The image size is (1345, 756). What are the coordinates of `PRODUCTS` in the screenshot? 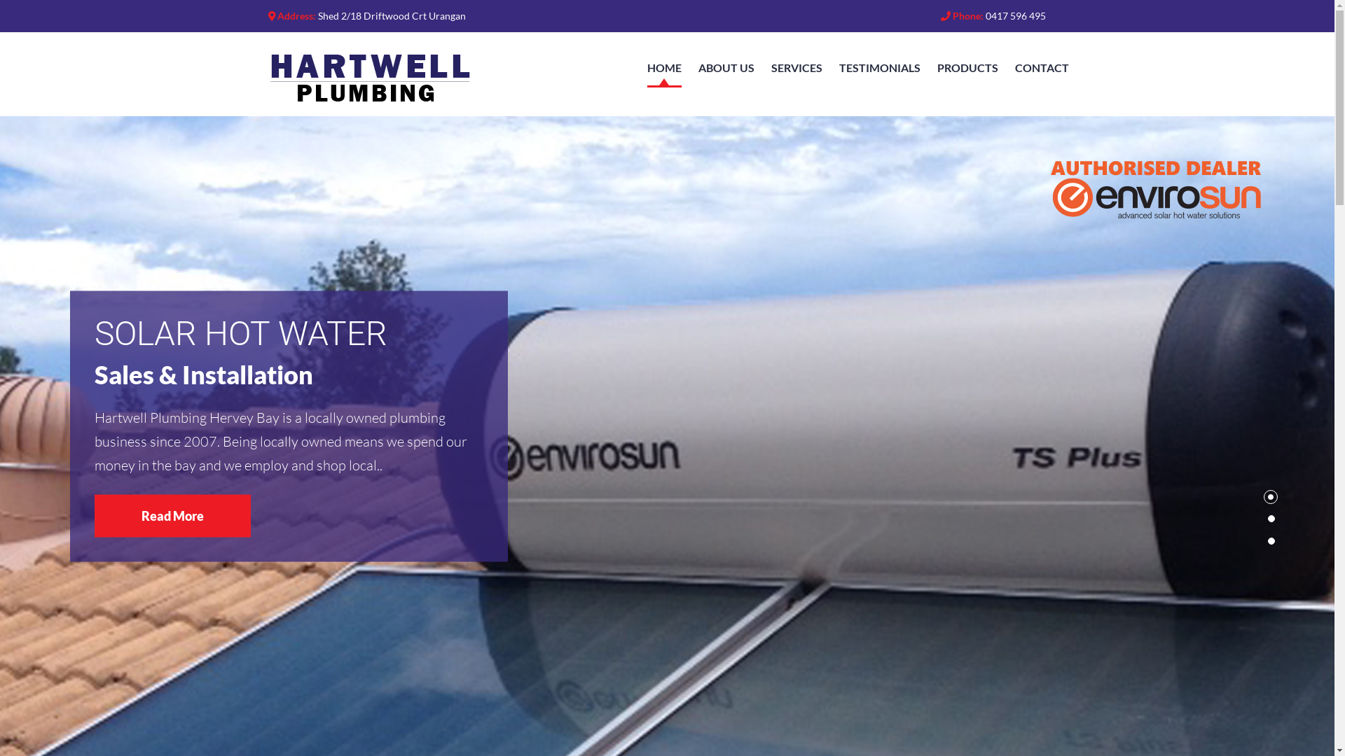 It's located at (968, 68).